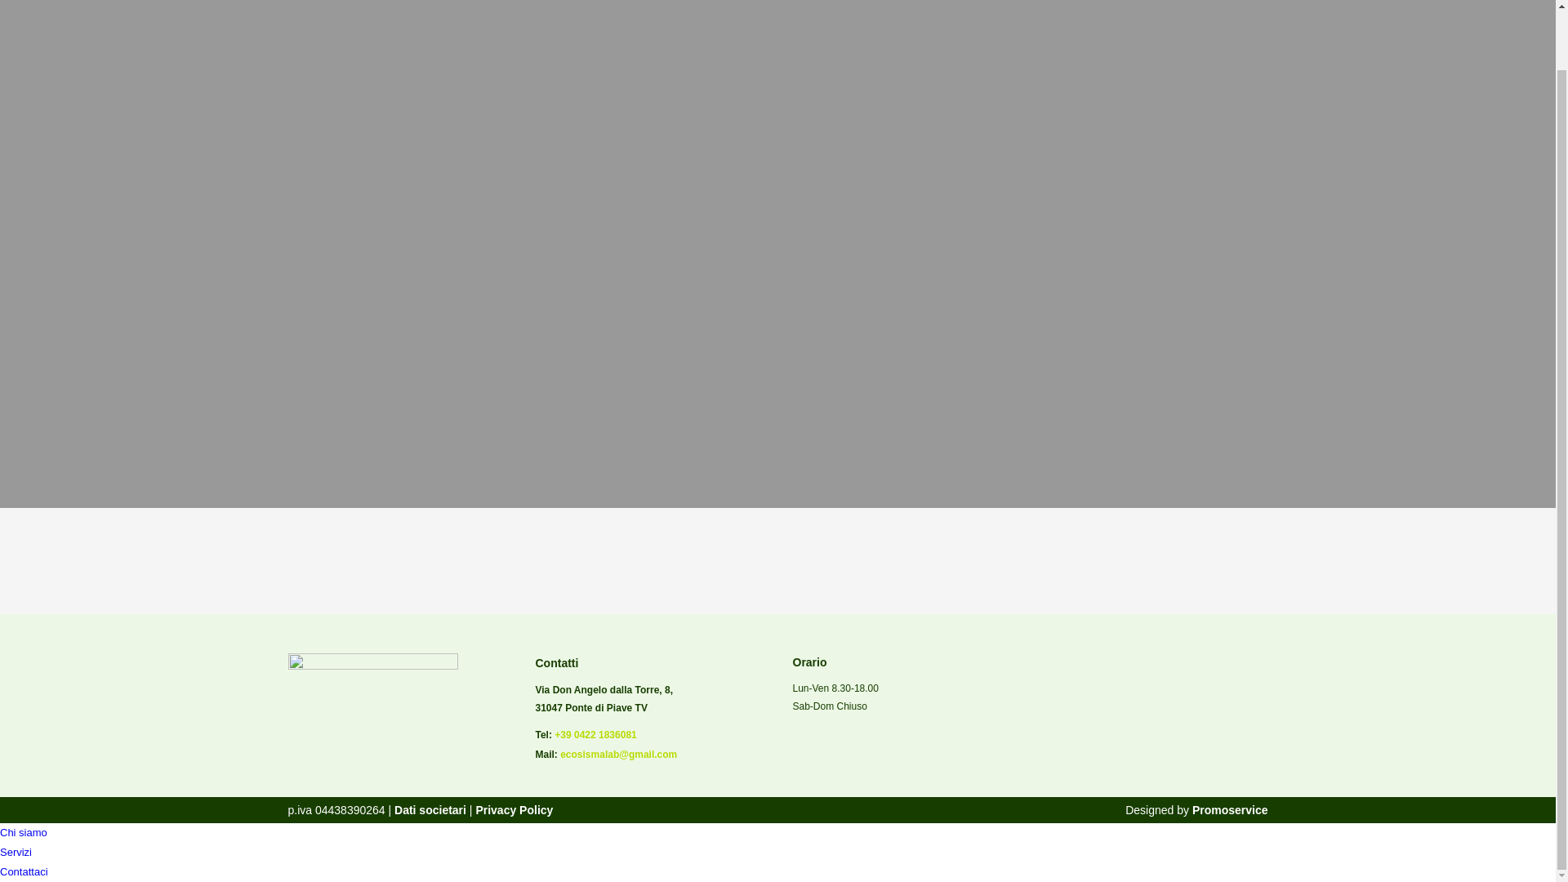 The width and height of the screenshot is (1568, 882). I want to click on Chi siamo, so click(23, 832).